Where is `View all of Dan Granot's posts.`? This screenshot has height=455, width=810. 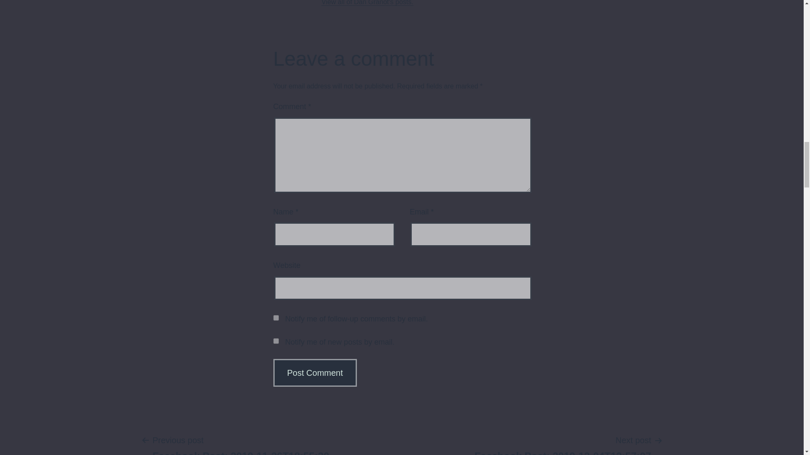 View all of Dan Granot's posts. is located at coordinates (315, 373).